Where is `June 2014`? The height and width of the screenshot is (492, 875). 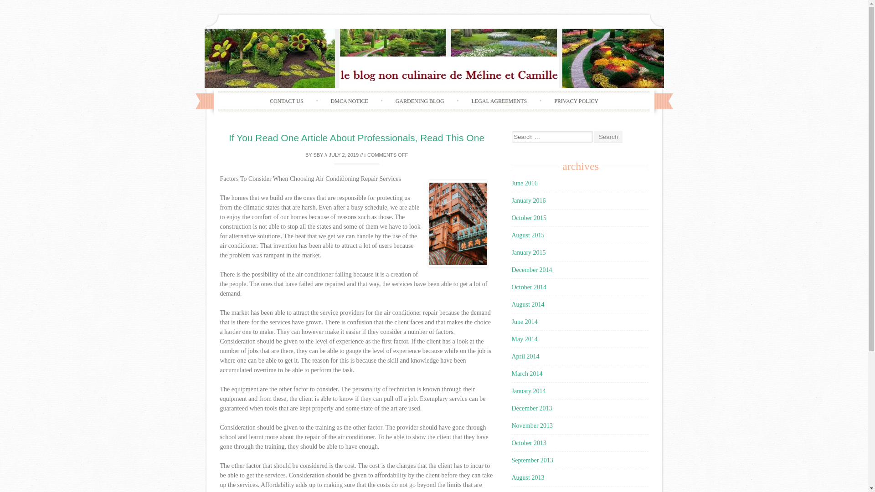 June 2014 is located at coordinates (524, 322).